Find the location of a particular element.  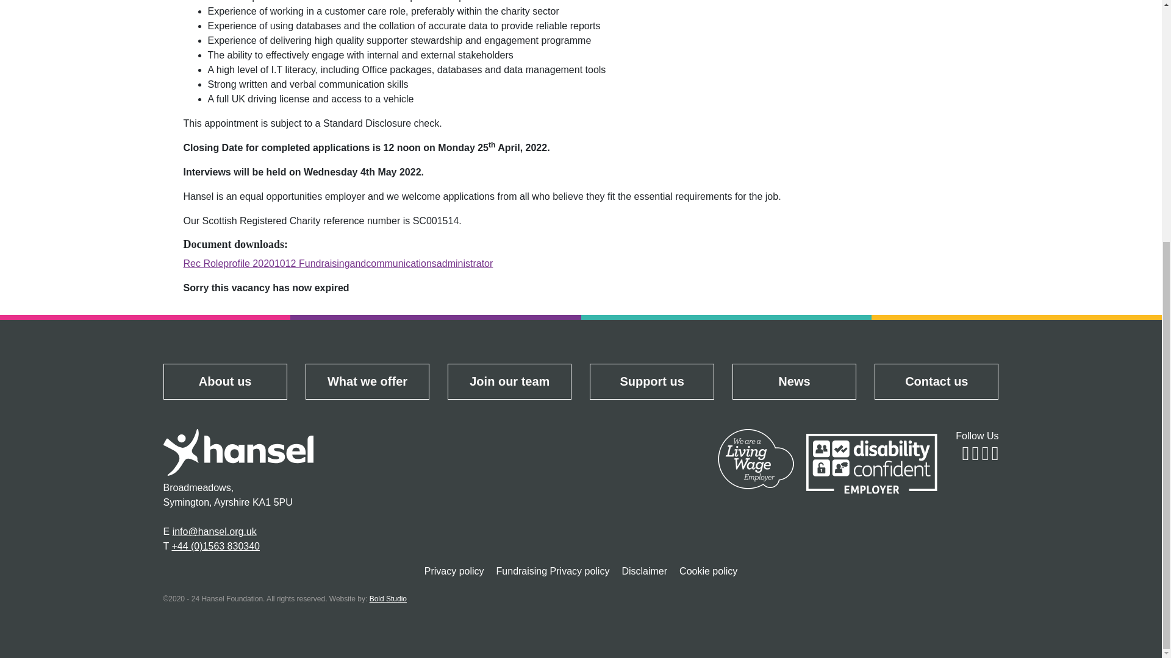

Bold Studio is located at coordinates (388, 599).